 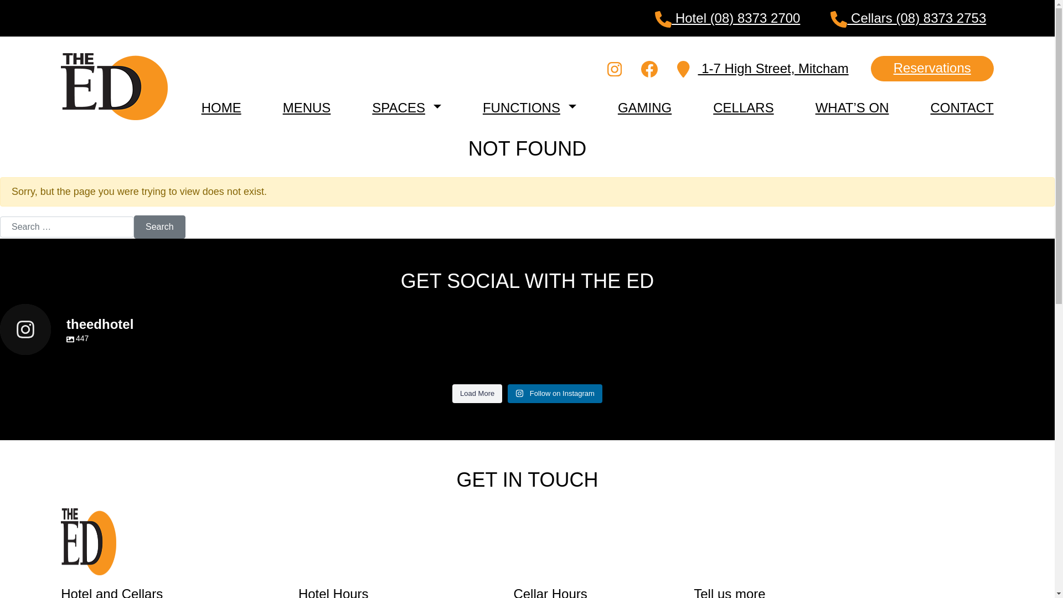 What do you see at coordinates (114, 86) in the screenshot?
I see `The Ed` at bounding box center [114, 86].